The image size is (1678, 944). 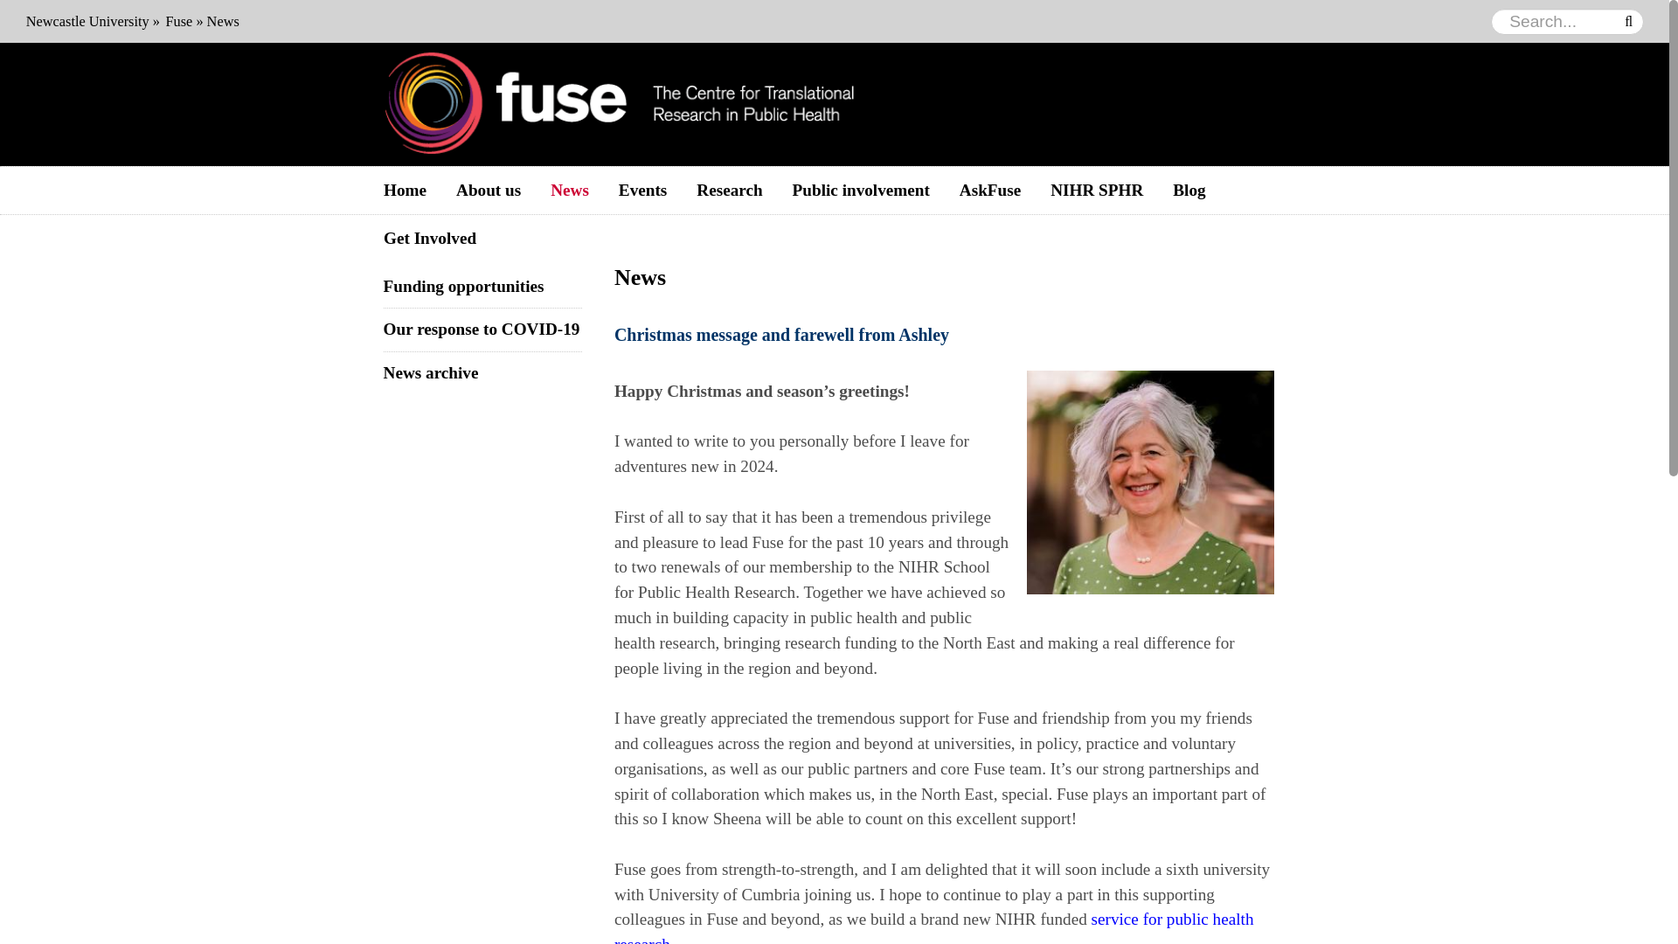 I want to click on About us, so click(x=488, y=191).